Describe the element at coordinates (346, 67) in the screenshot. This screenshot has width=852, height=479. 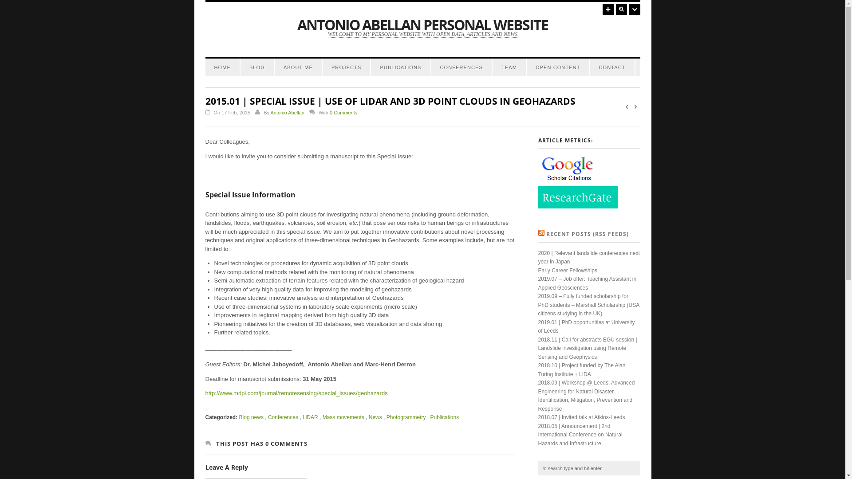
I see `PROJECTS` at that location.